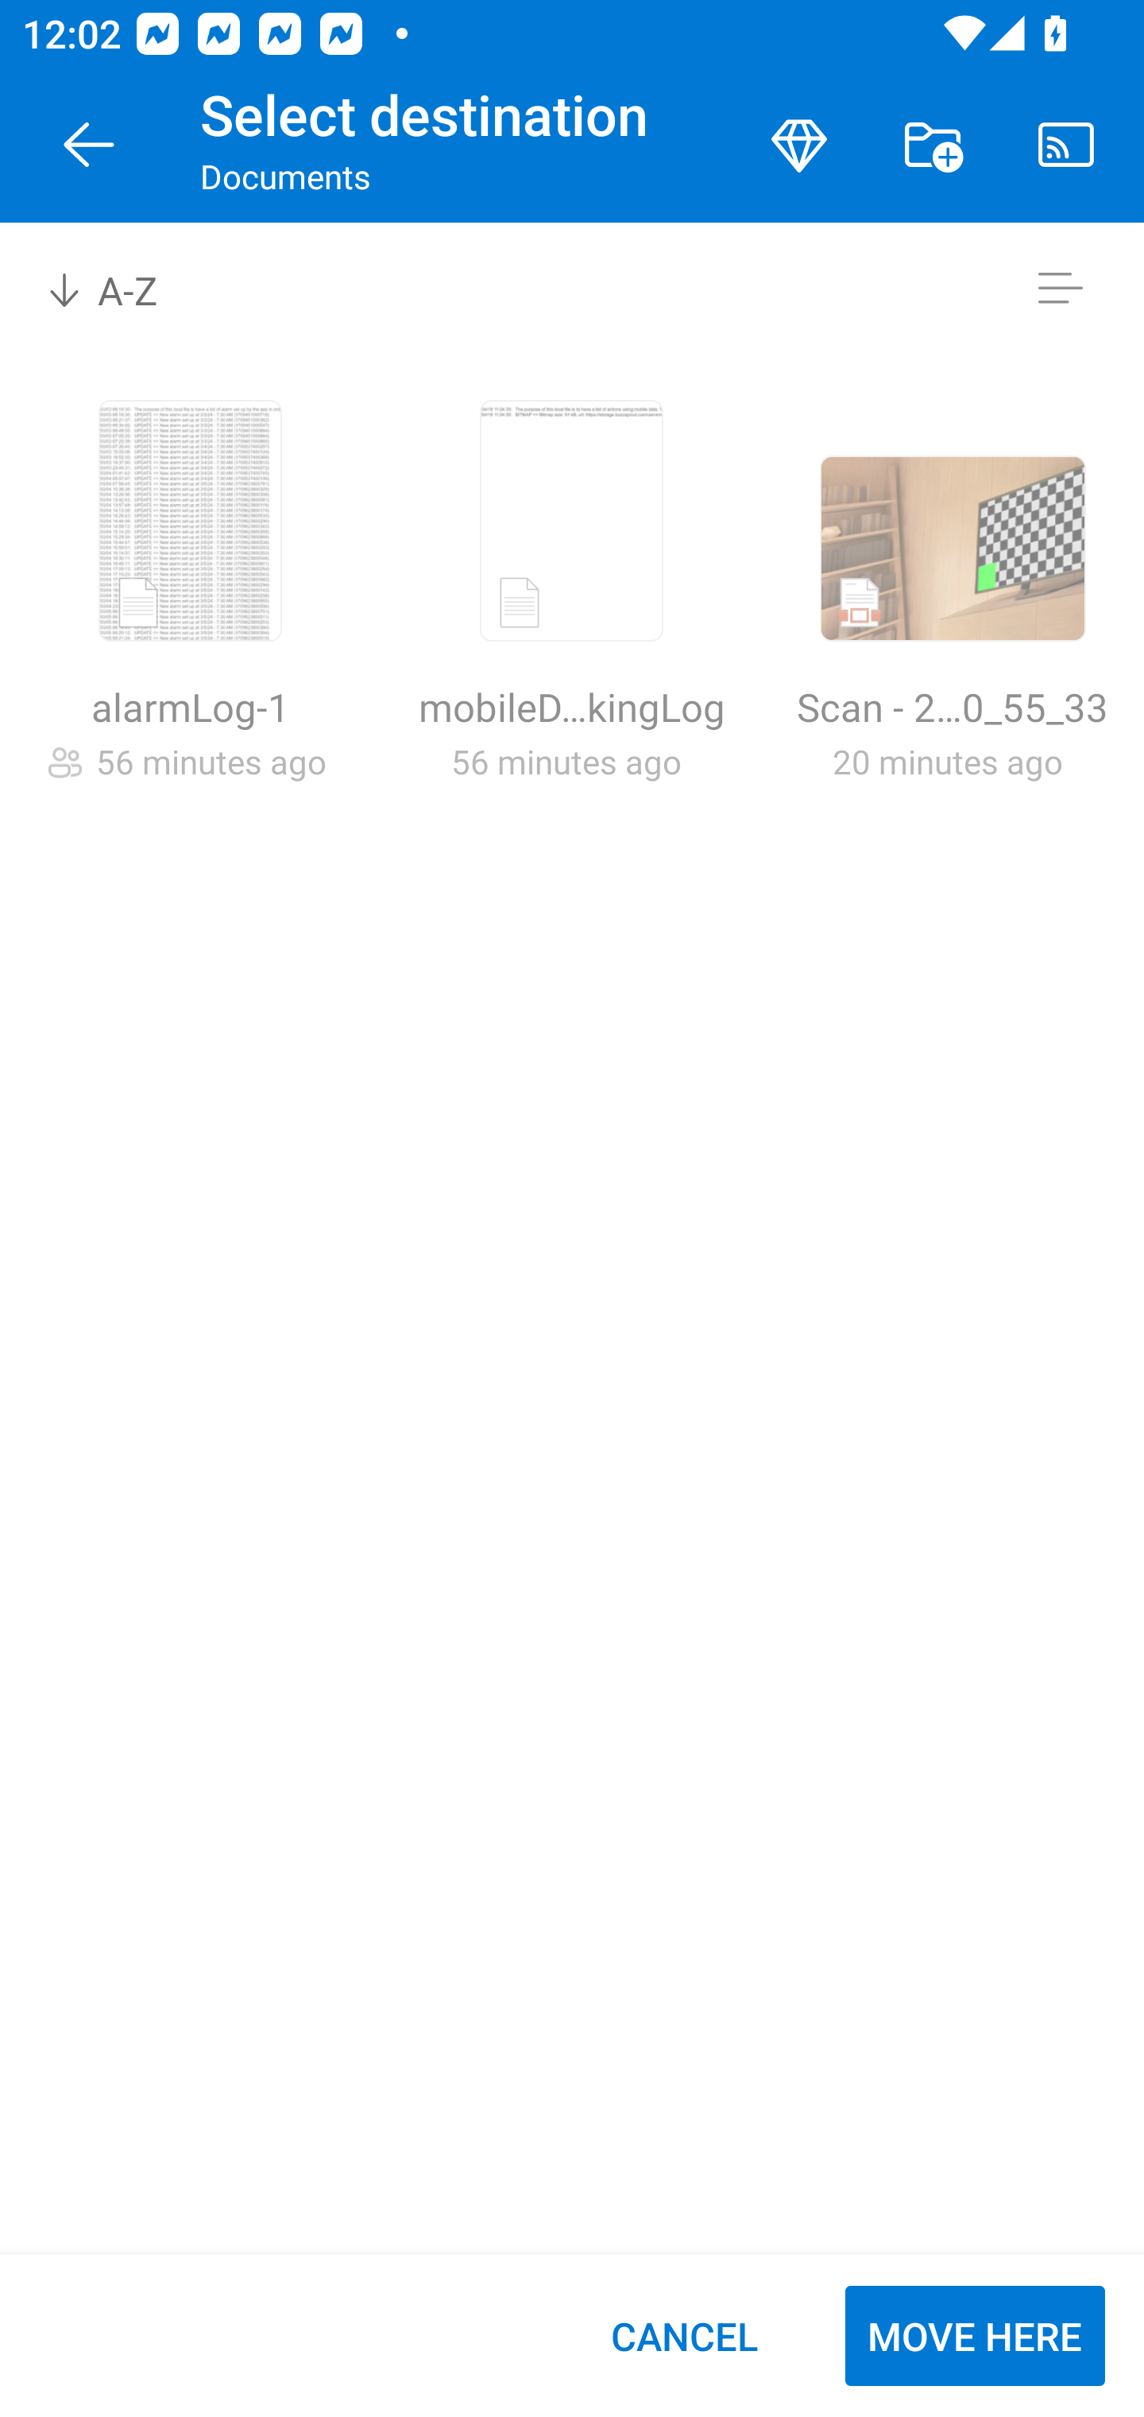  I want to click on Document mobileDataTrackingLog 56 minutes ago, so click(571, 607).